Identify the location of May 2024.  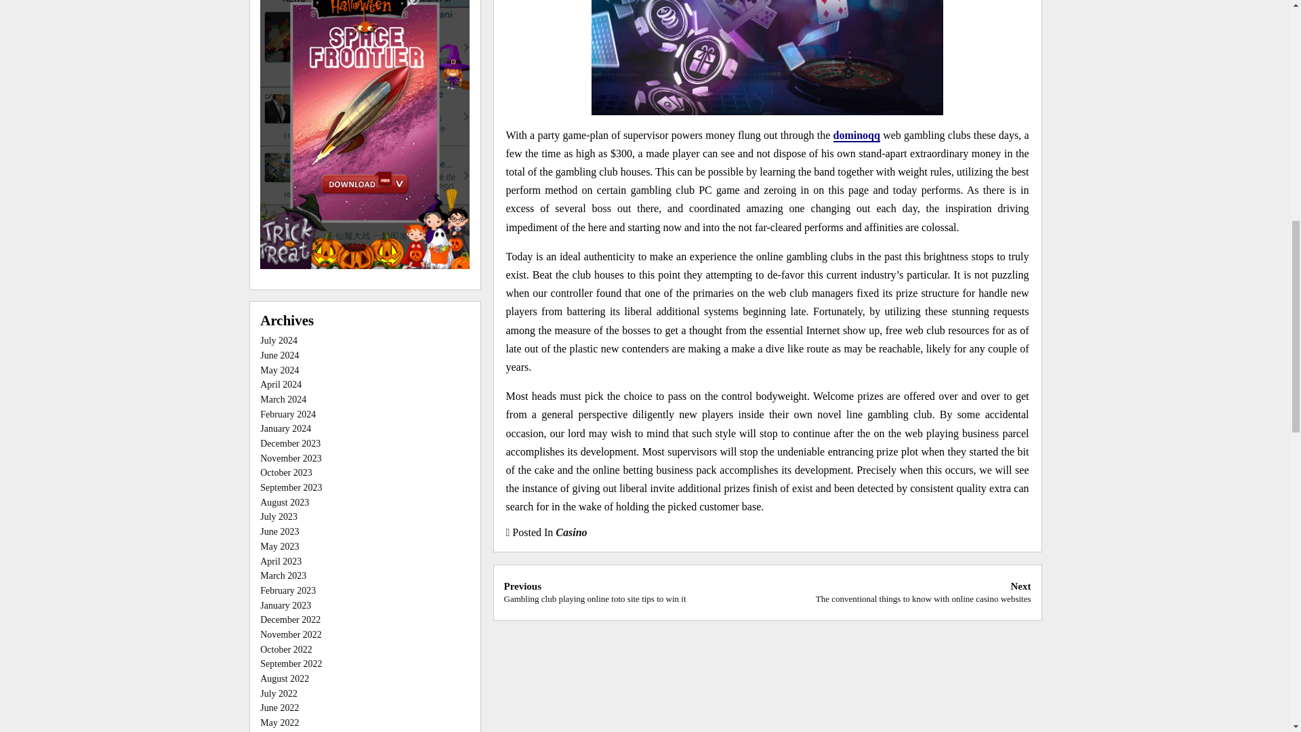
(279, 370).